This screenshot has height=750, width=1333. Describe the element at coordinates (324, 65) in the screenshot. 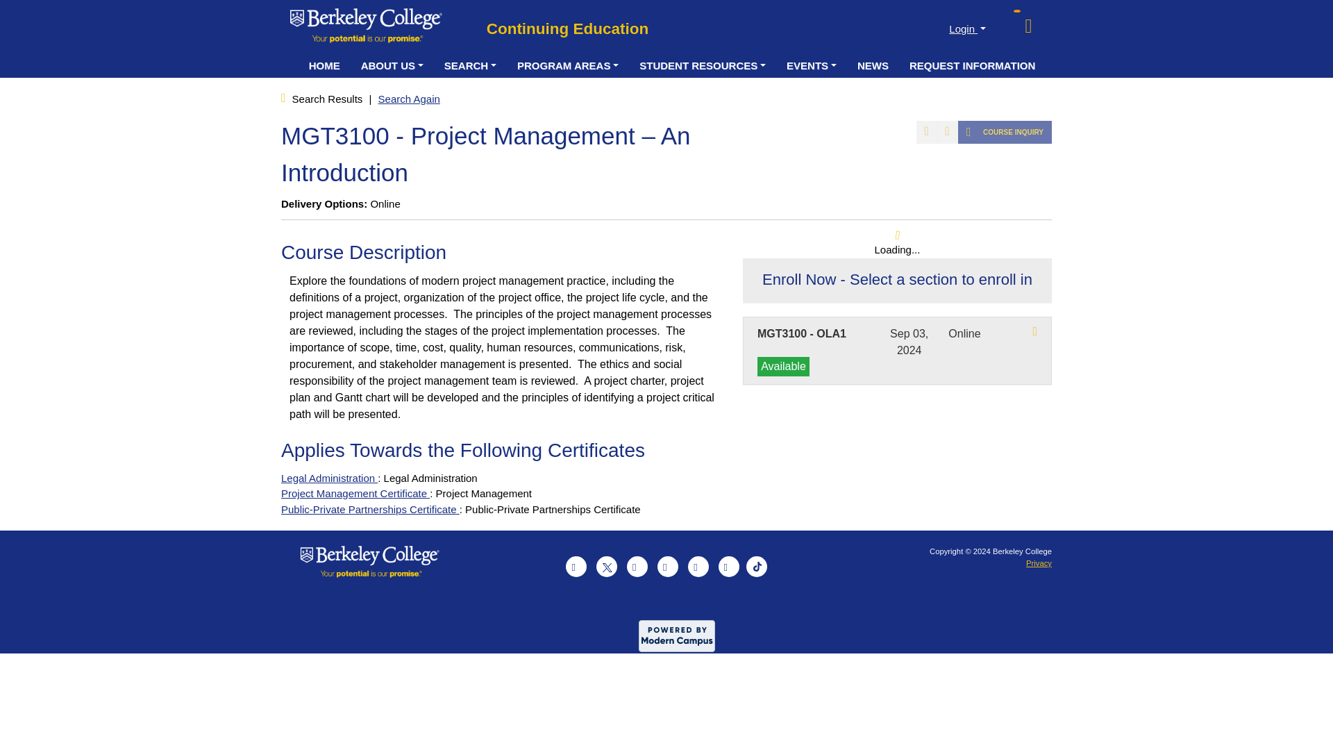

I see `HOME` at that location.